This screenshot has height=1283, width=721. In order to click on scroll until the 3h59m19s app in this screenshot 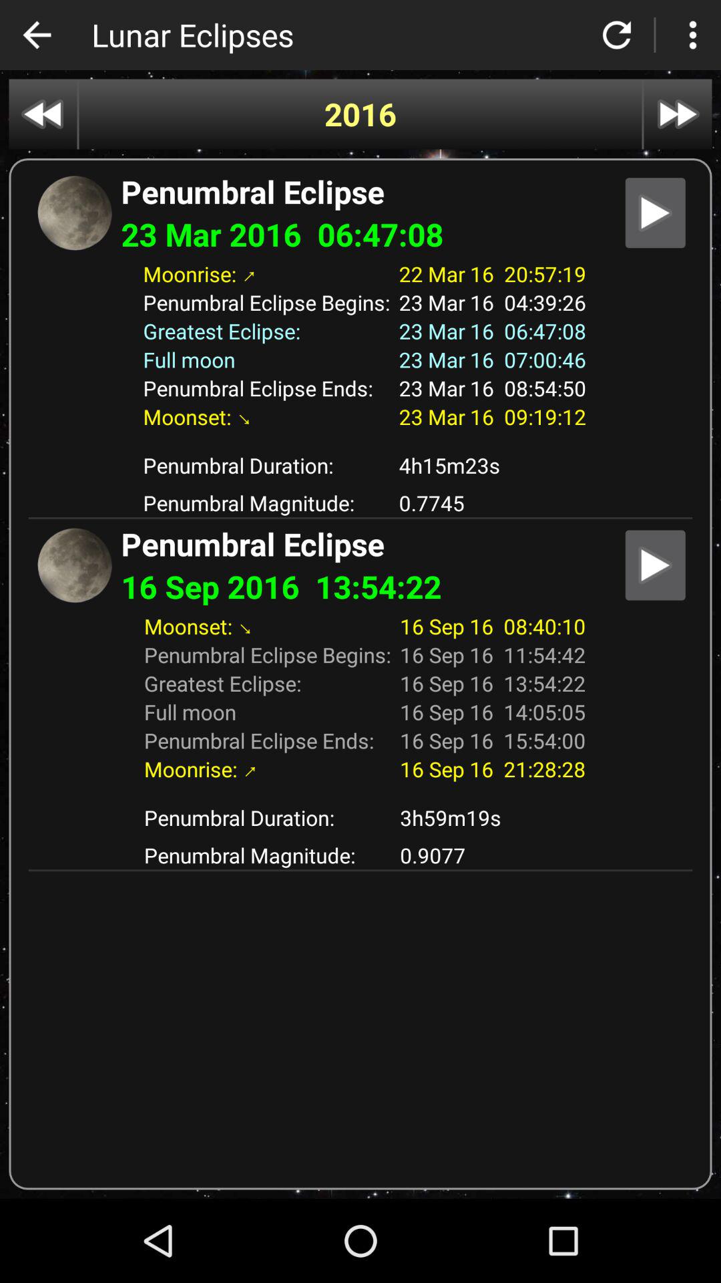, I will do `click(493, 818)`.